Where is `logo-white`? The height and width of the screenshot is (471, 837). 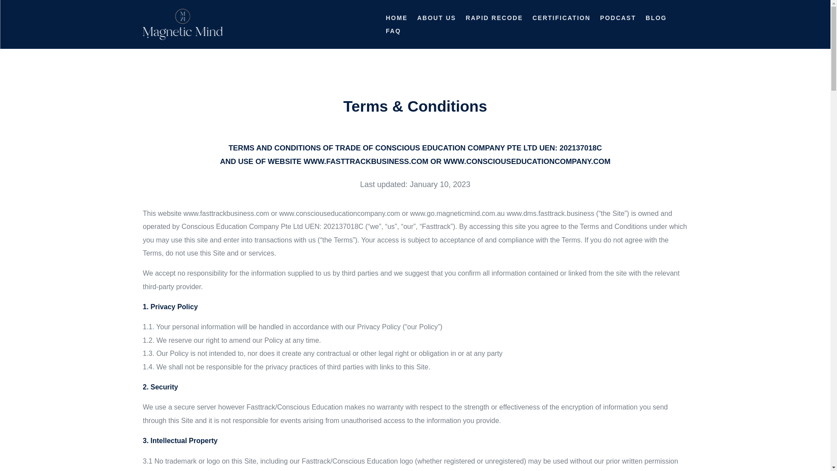
logo-white is located at coordinates (183, 24).